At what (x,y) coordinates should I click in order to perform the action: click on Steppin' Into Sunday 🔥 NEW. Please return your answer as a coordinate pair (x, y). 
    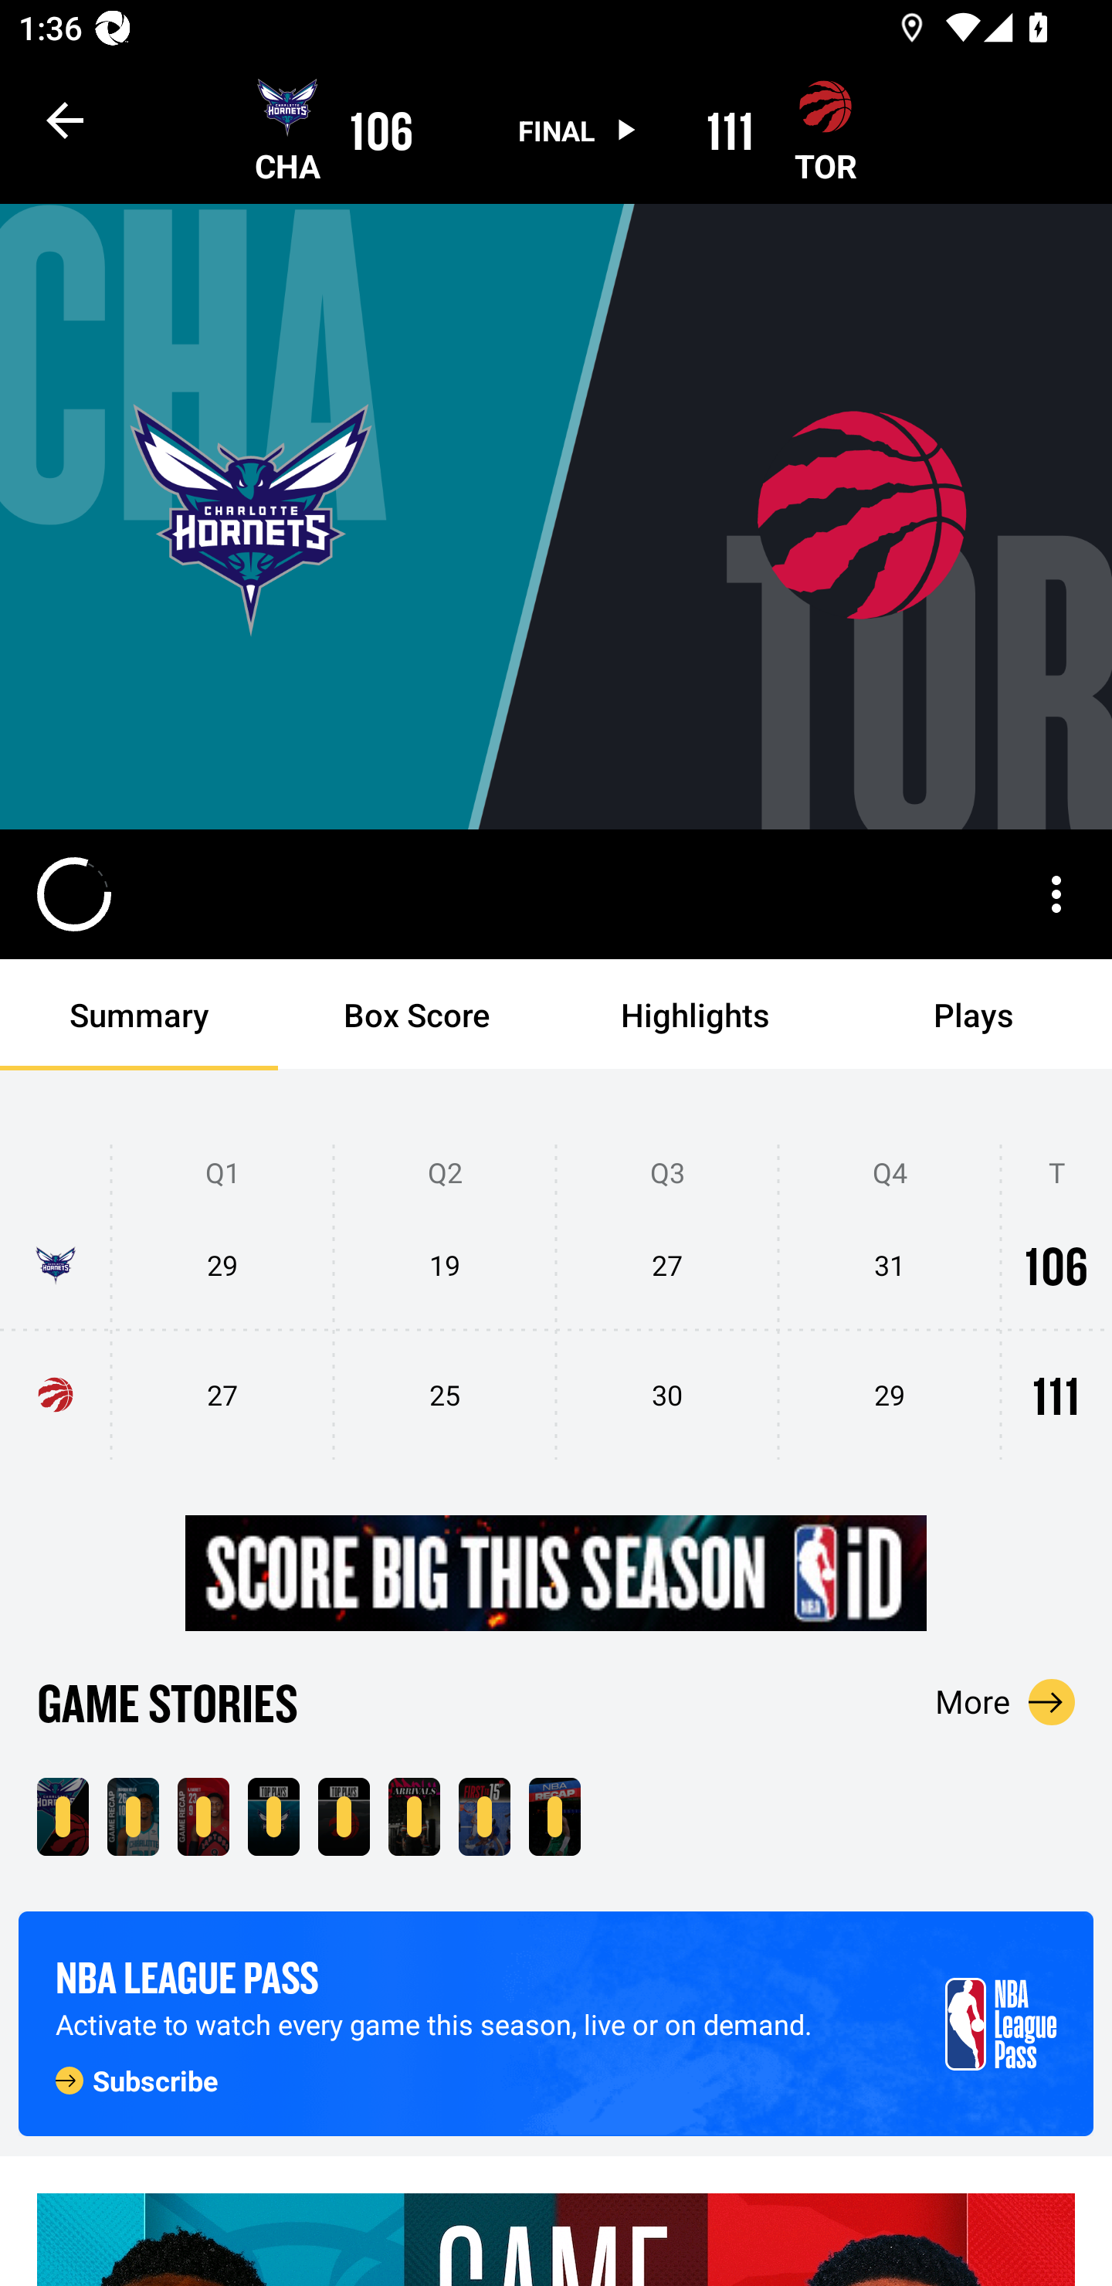
    Looking at the image, I should click on (414, 1816).